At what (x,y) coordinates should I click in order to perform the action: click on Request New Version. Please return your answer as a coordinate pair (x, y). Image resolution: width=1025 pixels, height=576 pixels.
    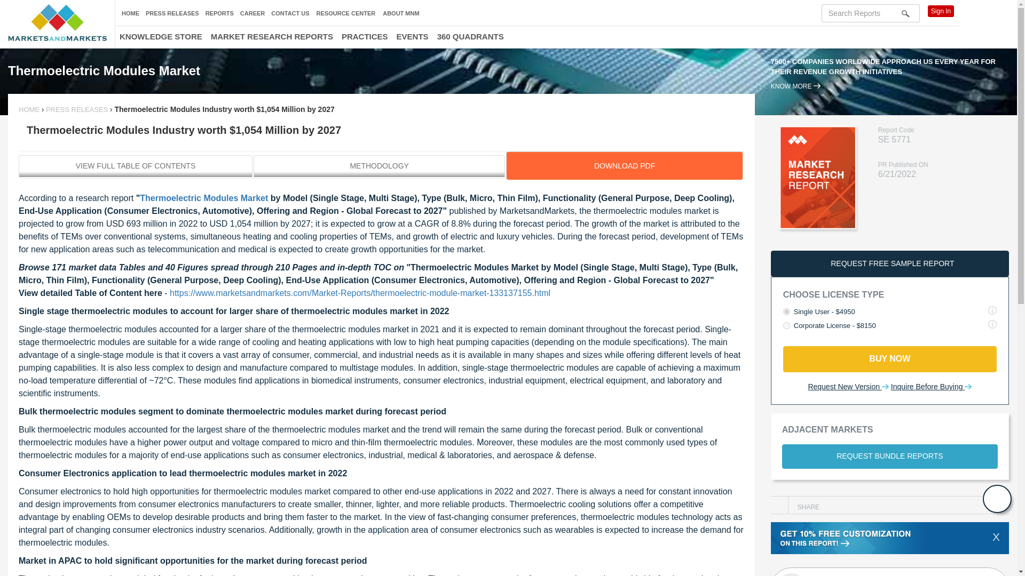
    Looking at the image, I should click on (848, 387).